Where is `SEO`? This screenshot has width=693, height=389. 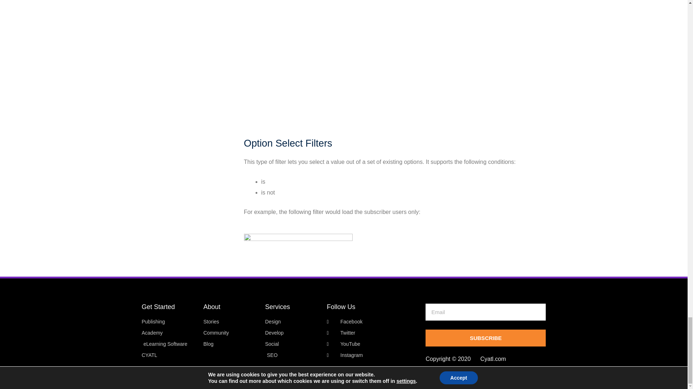 SEO is located at coordinates (292, 356).